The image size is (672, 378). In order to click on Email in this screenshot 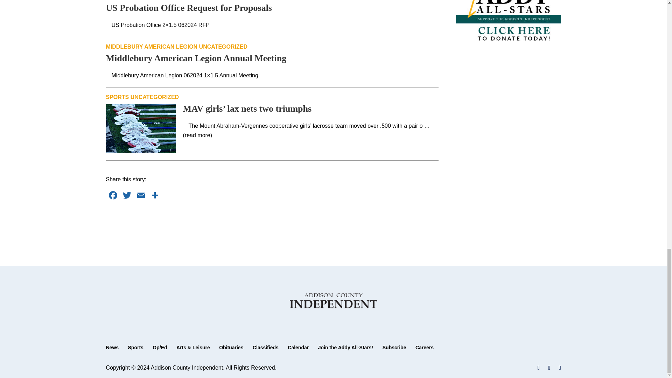, I will do `click(141, 196)`.